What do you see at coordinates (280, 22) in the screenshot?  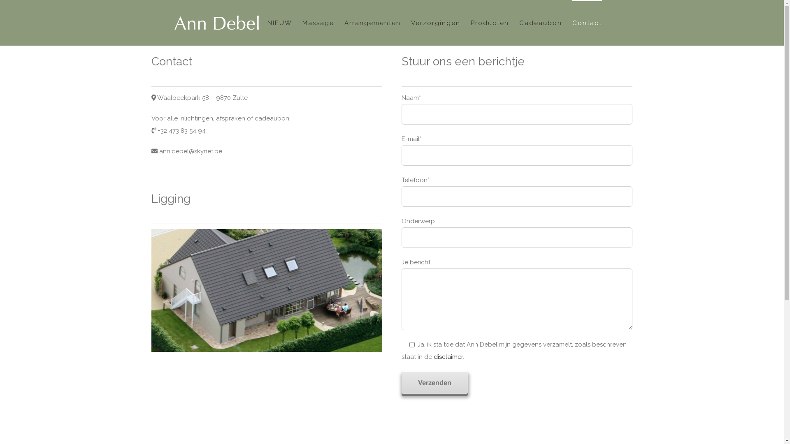 I see `NIEUW` at bounding box center [280, 22].